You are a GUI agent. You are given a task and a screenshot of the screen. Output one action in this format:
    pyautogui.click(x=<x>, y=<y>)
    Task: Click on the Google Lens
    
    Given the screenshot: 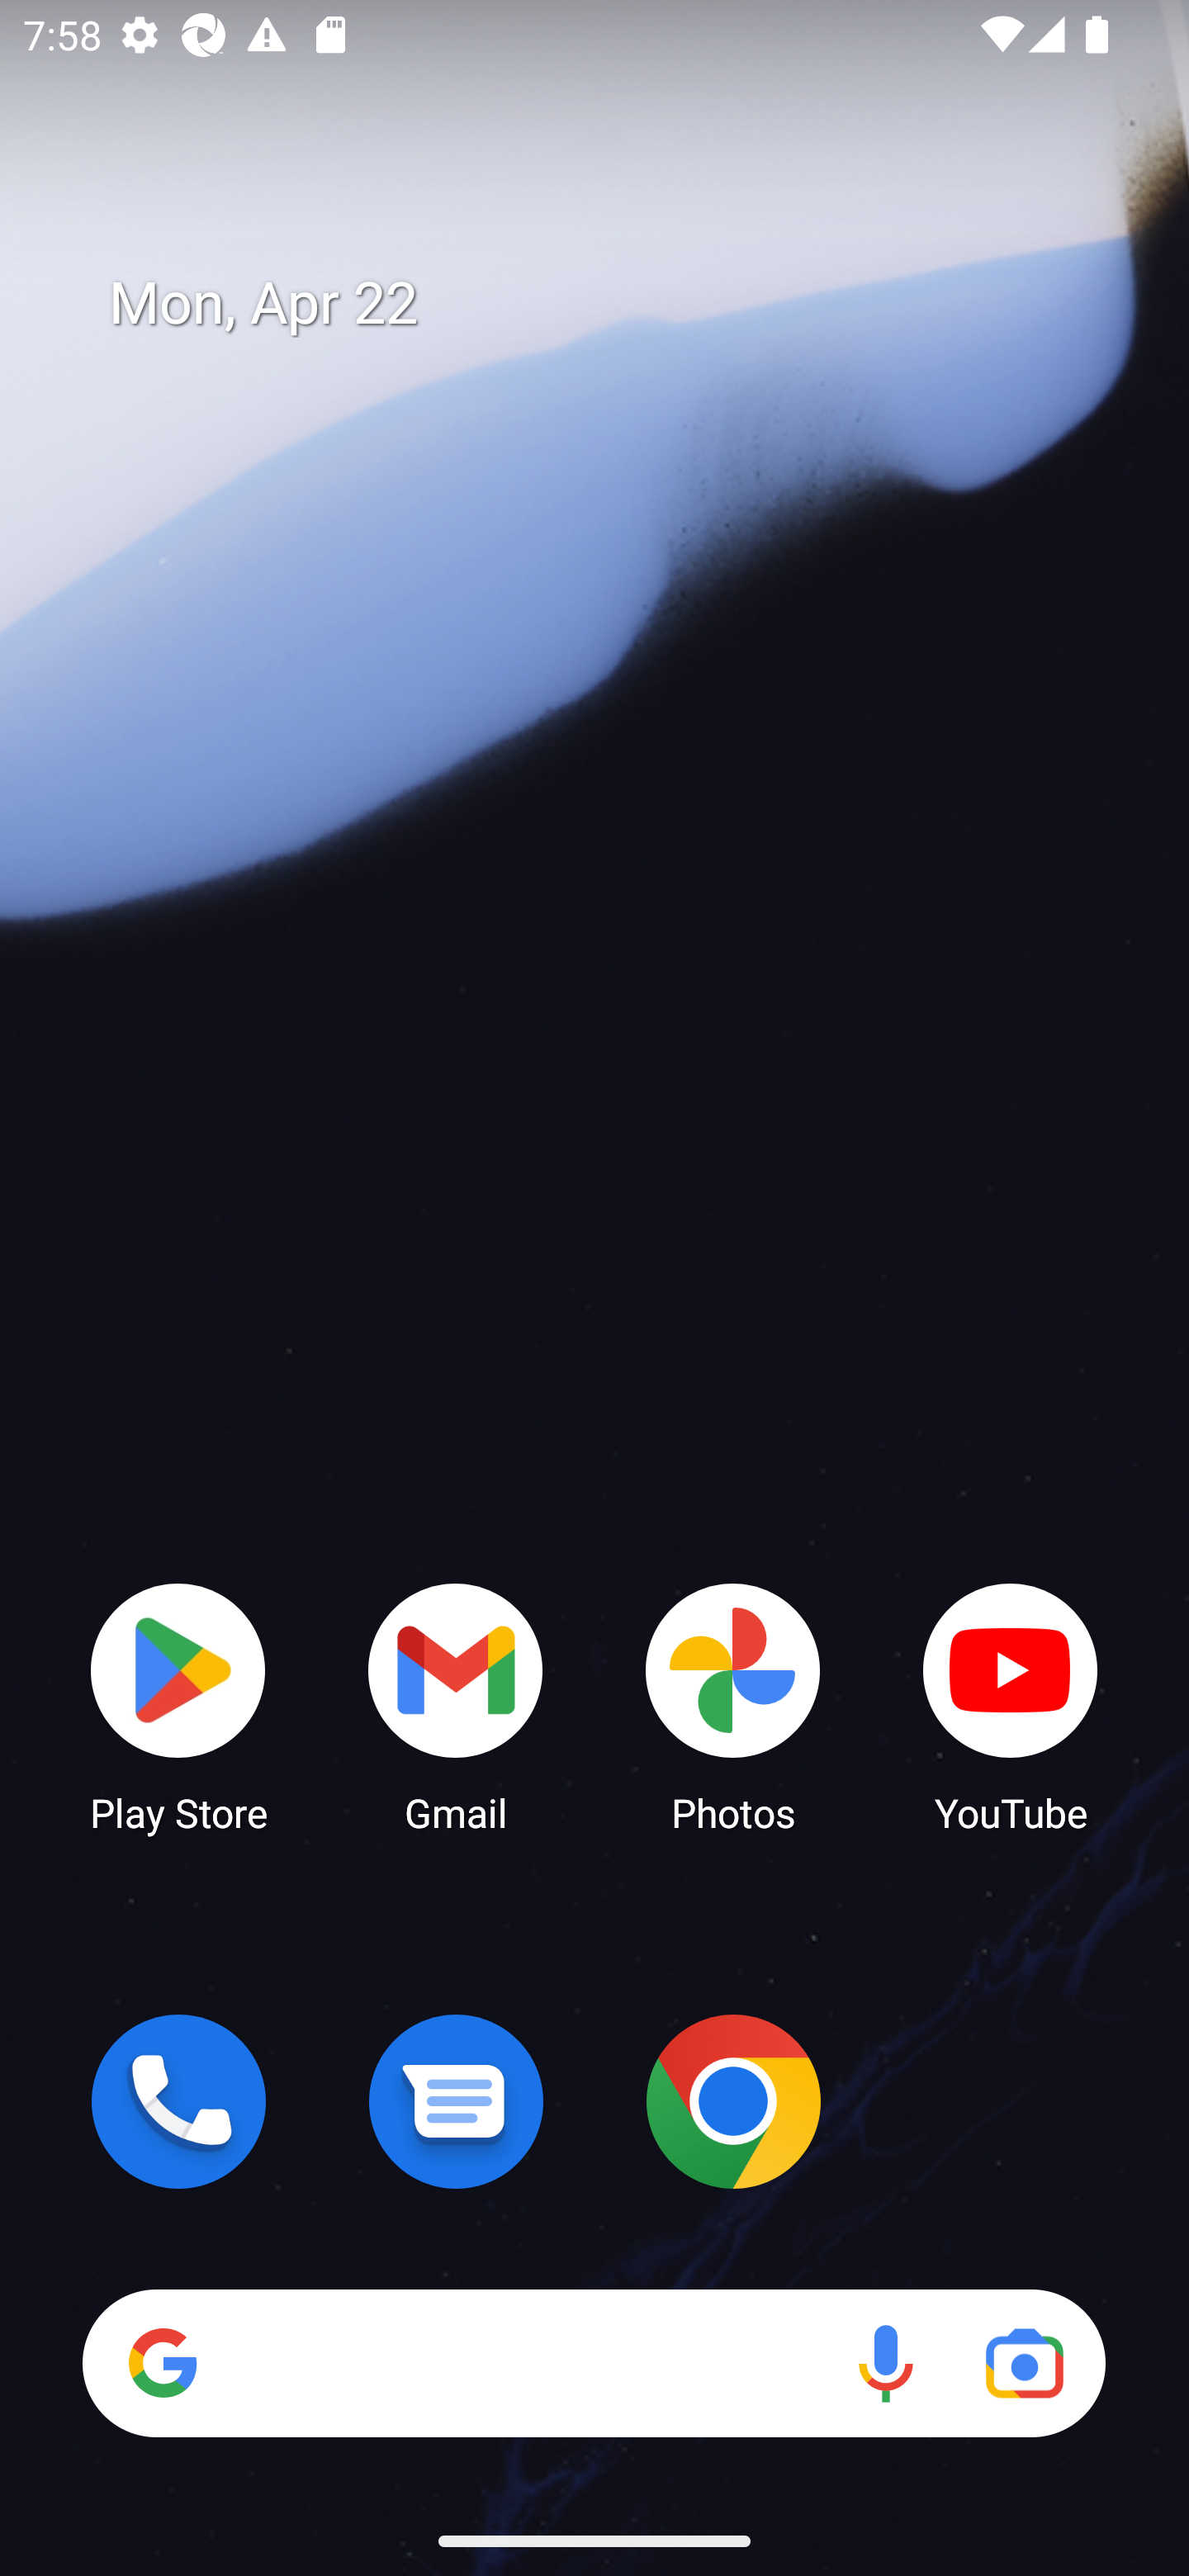 What is the action you would take?
    pyautogui.click(x=1024, y=2363)
    